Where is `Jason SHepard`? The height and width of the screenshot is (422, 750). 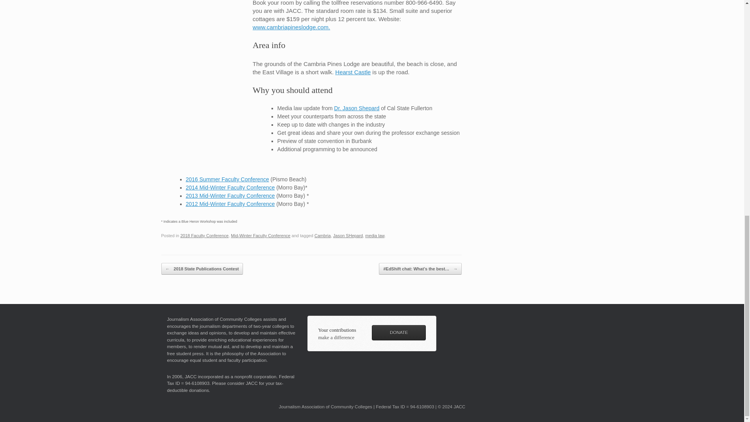 Jason SHepard is located at coordinates (348, 236).